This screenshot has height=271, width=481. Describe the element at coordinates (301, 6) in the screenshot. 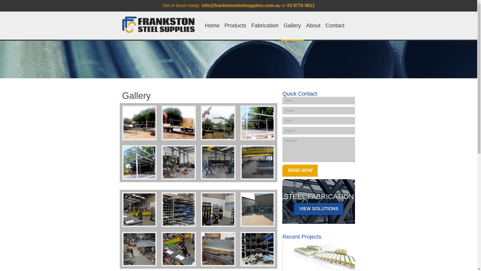

I see `03 9776 9611` at that location.